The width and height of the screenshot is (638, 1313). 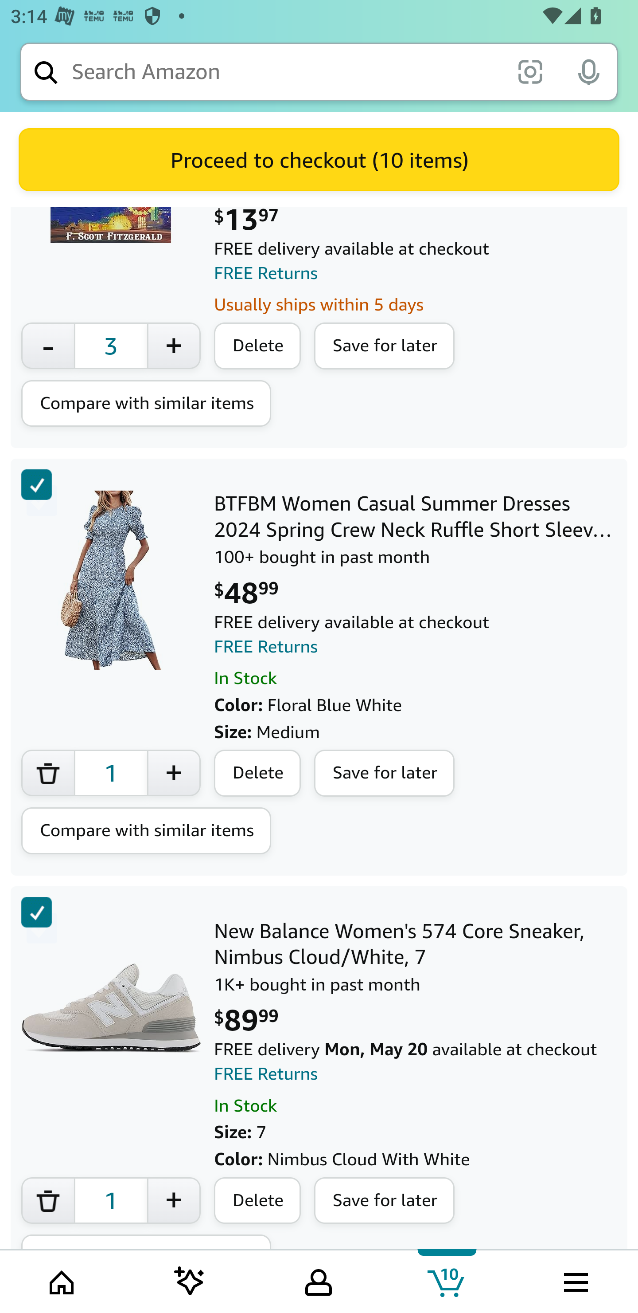 I want to click on Save for later, so click(x=385, y=1201).